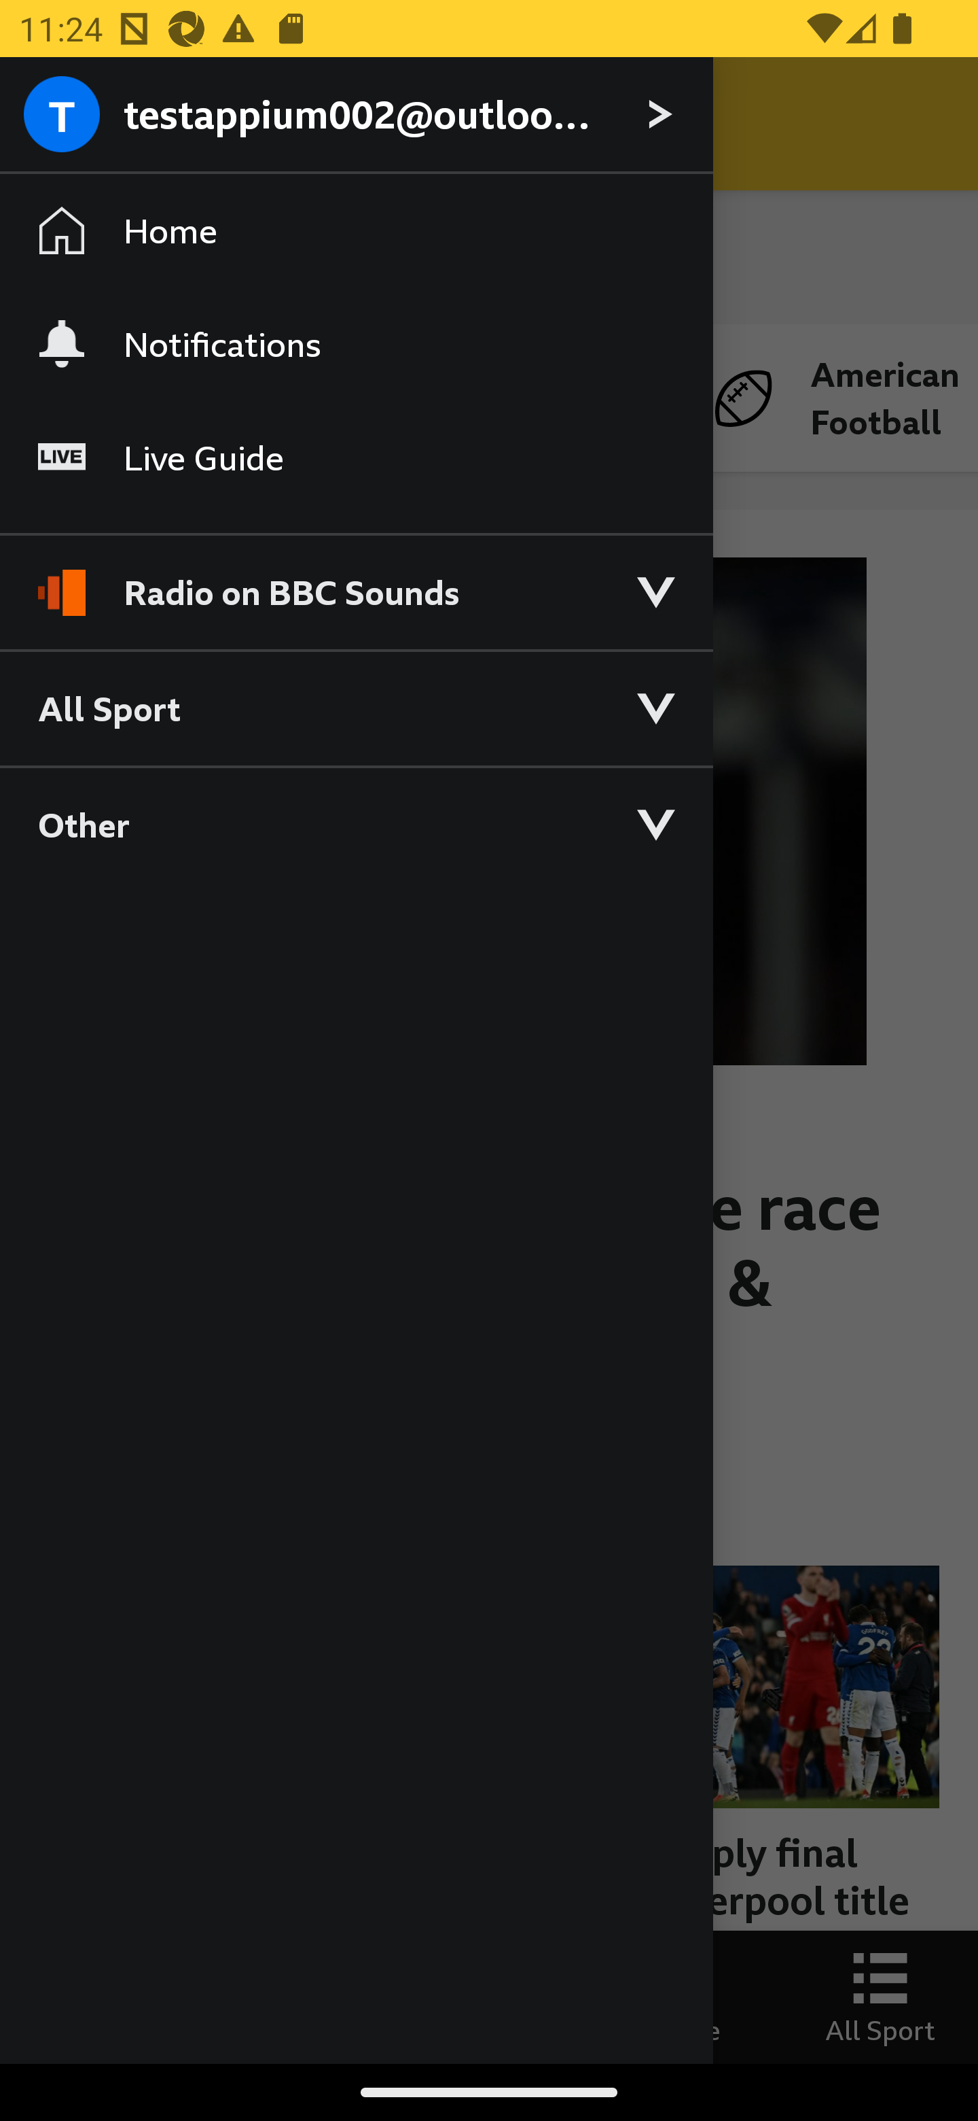  I want to click on All Sport, so click(356, 707).